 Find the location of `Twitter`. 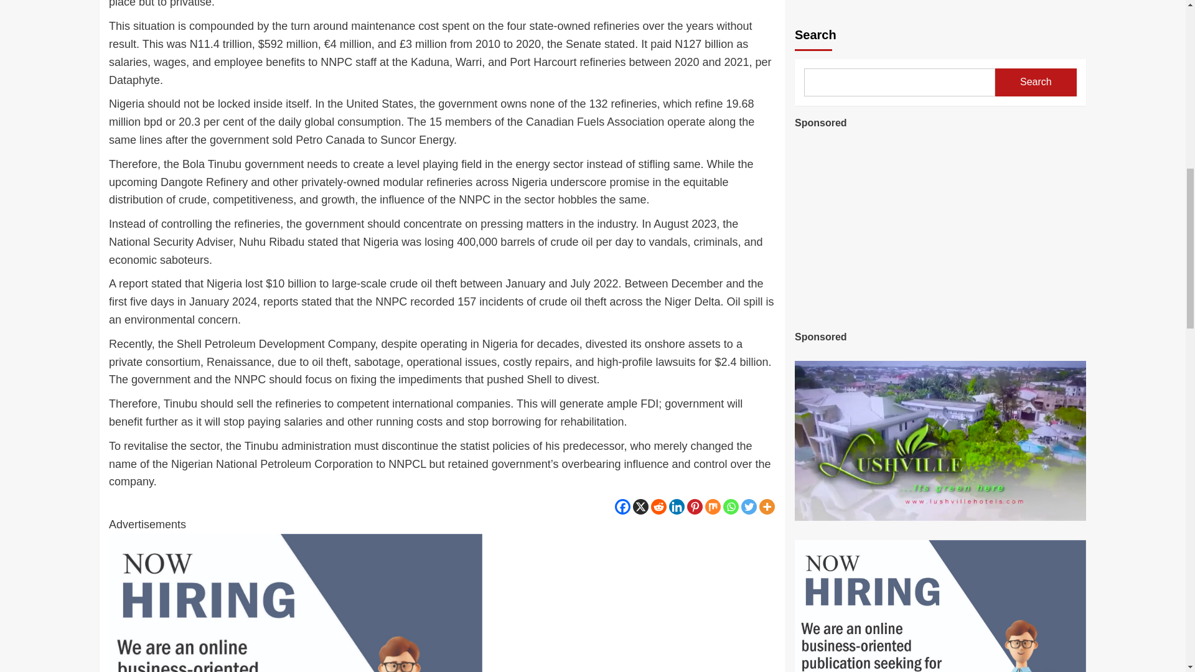

Twitter is located at coordinates (748, 506).